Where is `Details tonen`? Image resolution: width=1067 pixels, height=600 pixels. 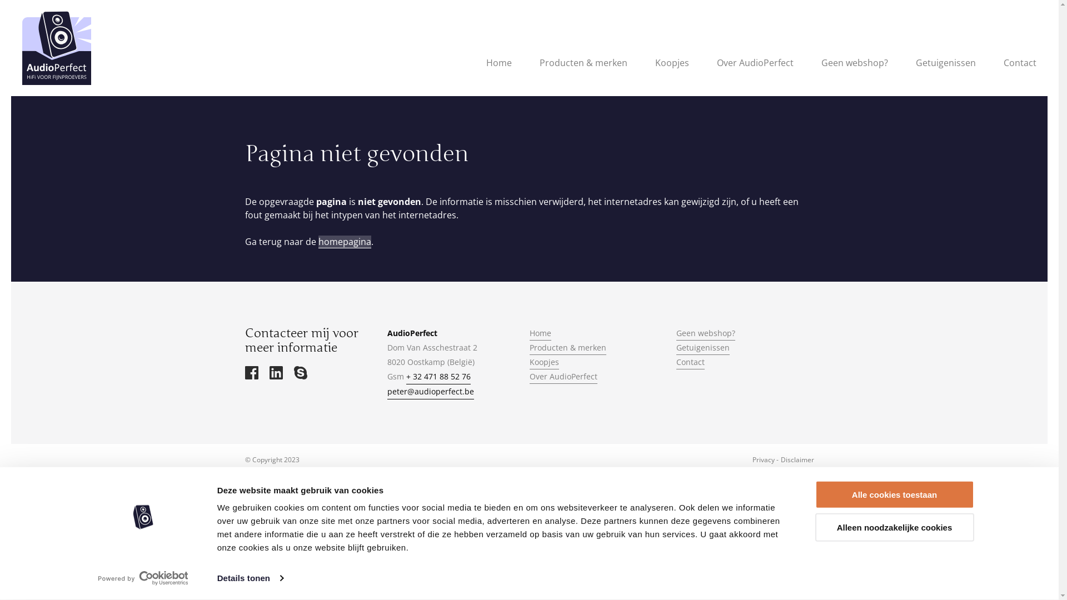 Details tonen is located at coordinates (250, 578).